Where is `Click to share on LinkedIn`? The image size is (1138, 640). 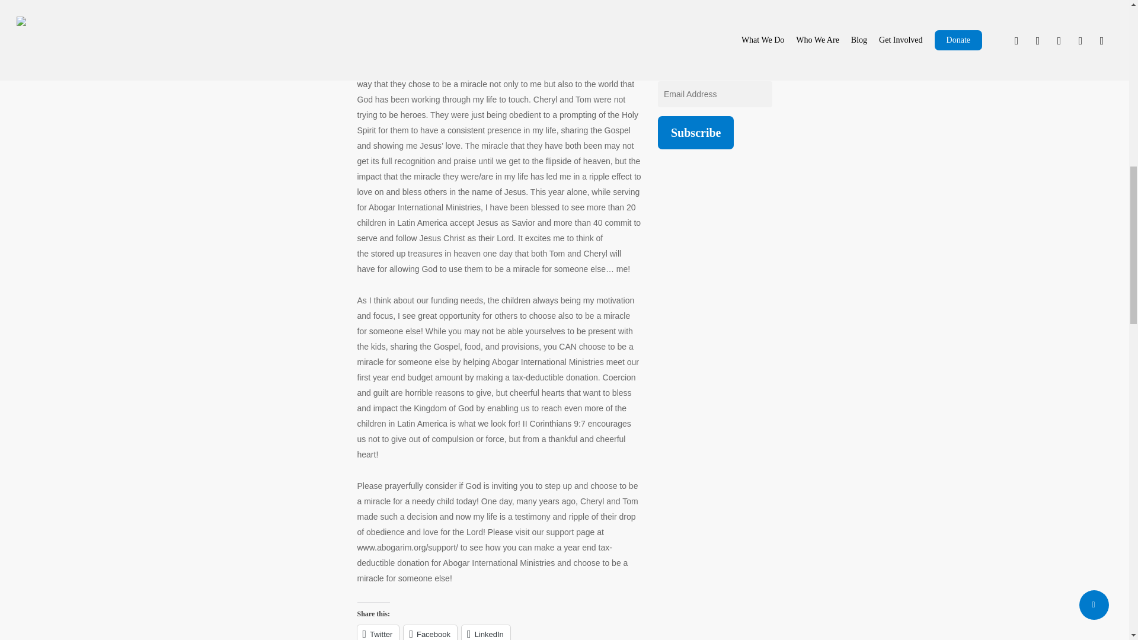
Click to share on LinkedIn is located at coordinates (486, 633).